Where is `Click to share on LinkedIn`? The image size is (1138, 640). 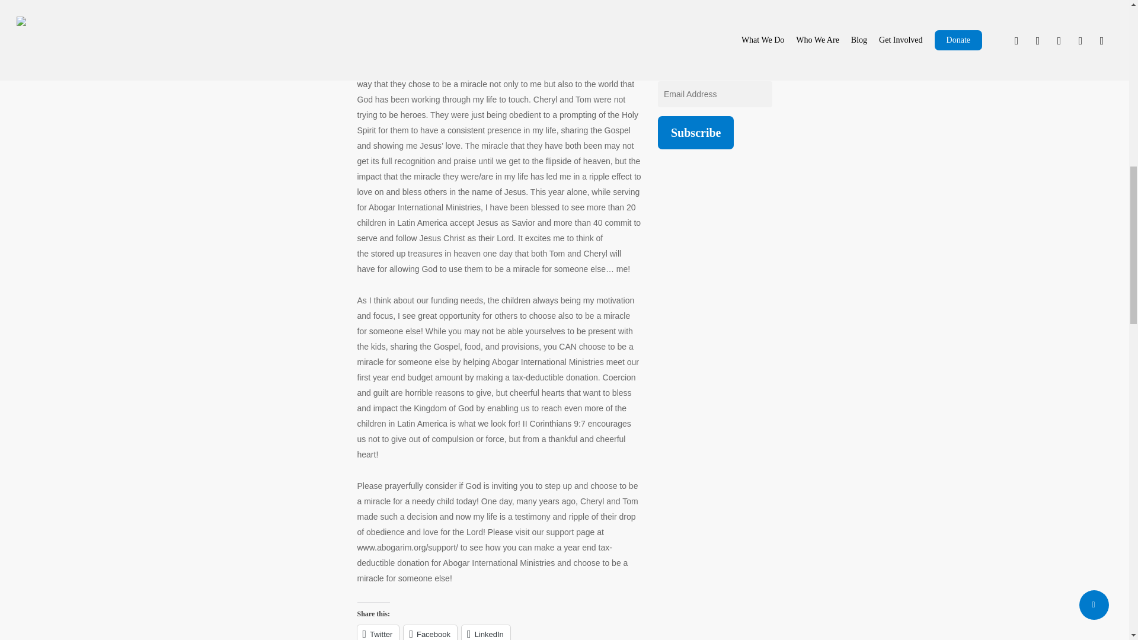
Click to share on LinkedIn is located at coordinates (486, 633).